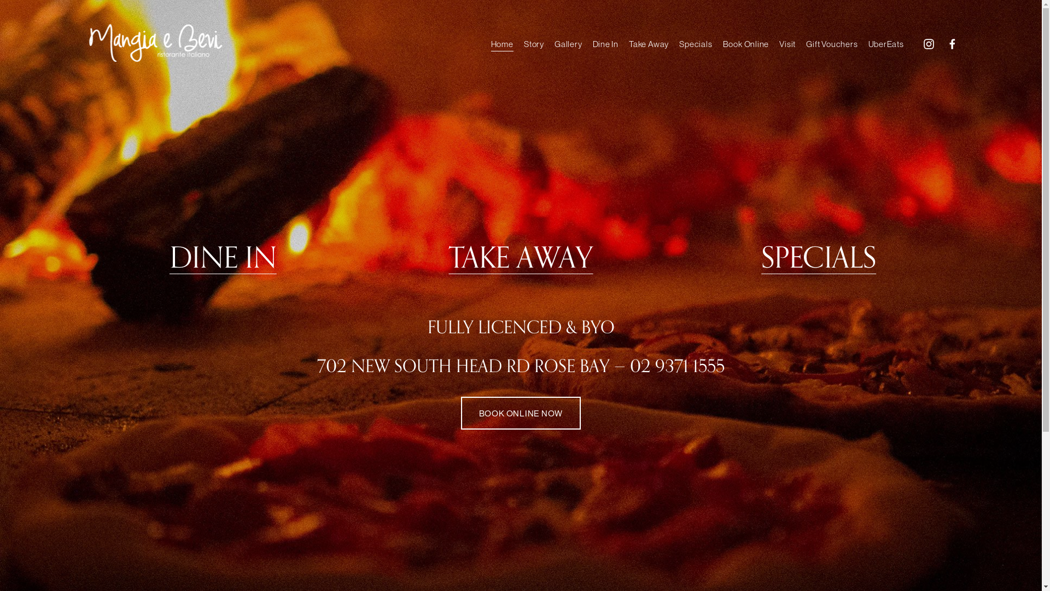 The image size is (1050, 591). What do you see at coordinates (696, 44) in the screenshot?
I see `Specials` at bounding box center [696, 44].